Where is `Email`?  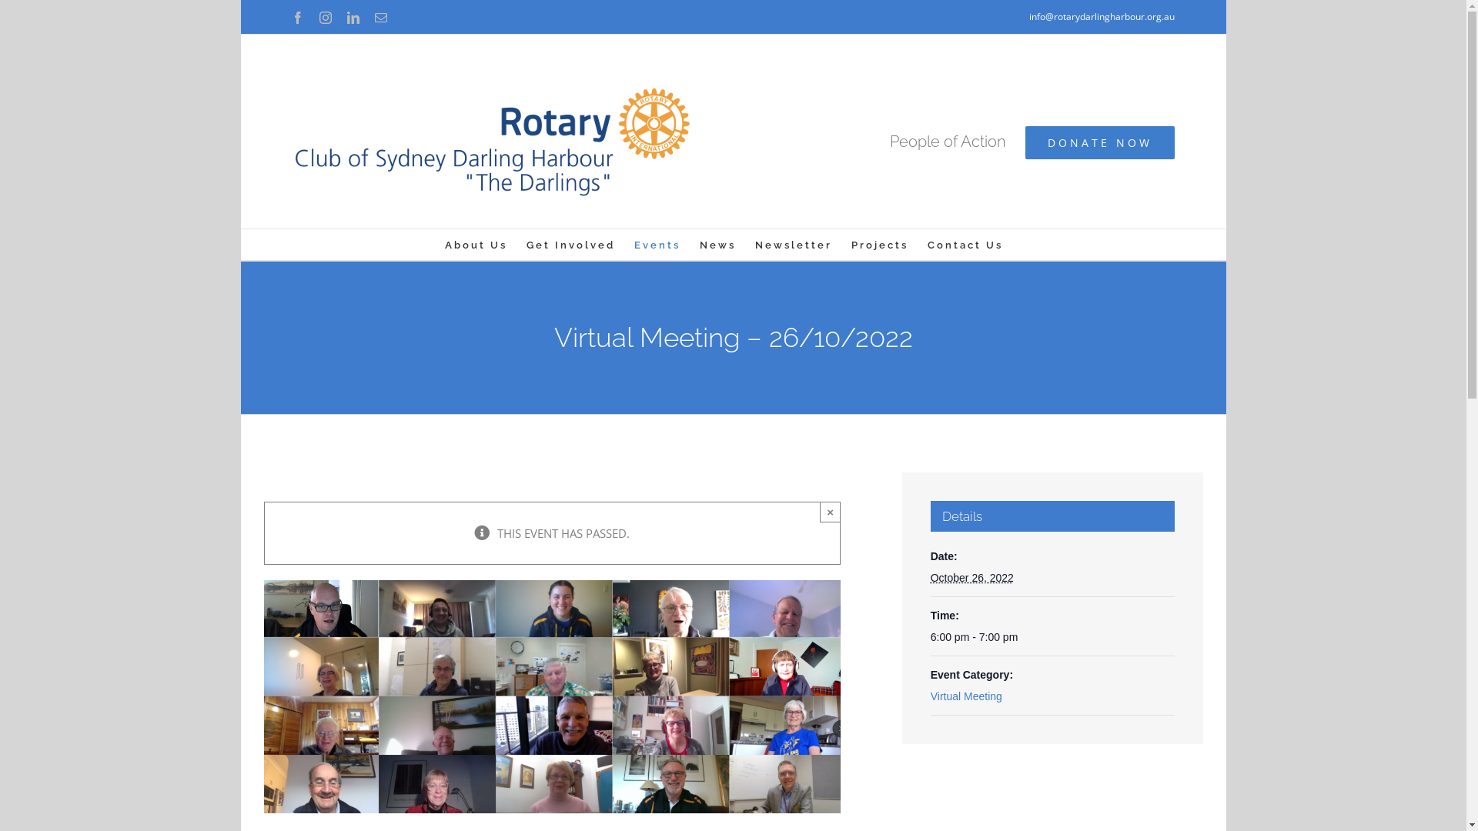 Email is located at coordinates (381, 18).